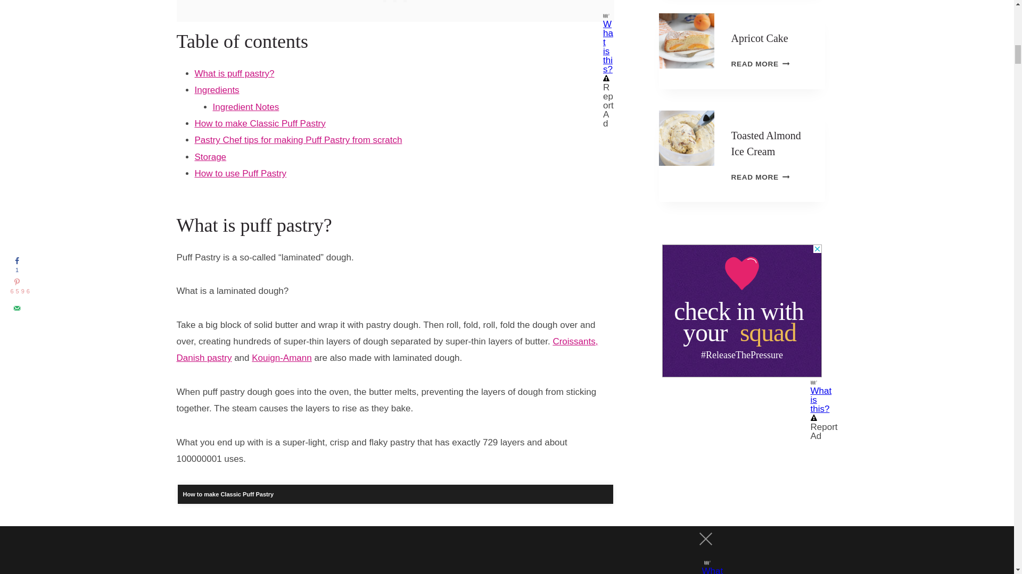 The width and height of the screenshot is (1022, 574). Describe the element at coordinates (217, 90) in the screenshot. I see `Ingredients` at that location.